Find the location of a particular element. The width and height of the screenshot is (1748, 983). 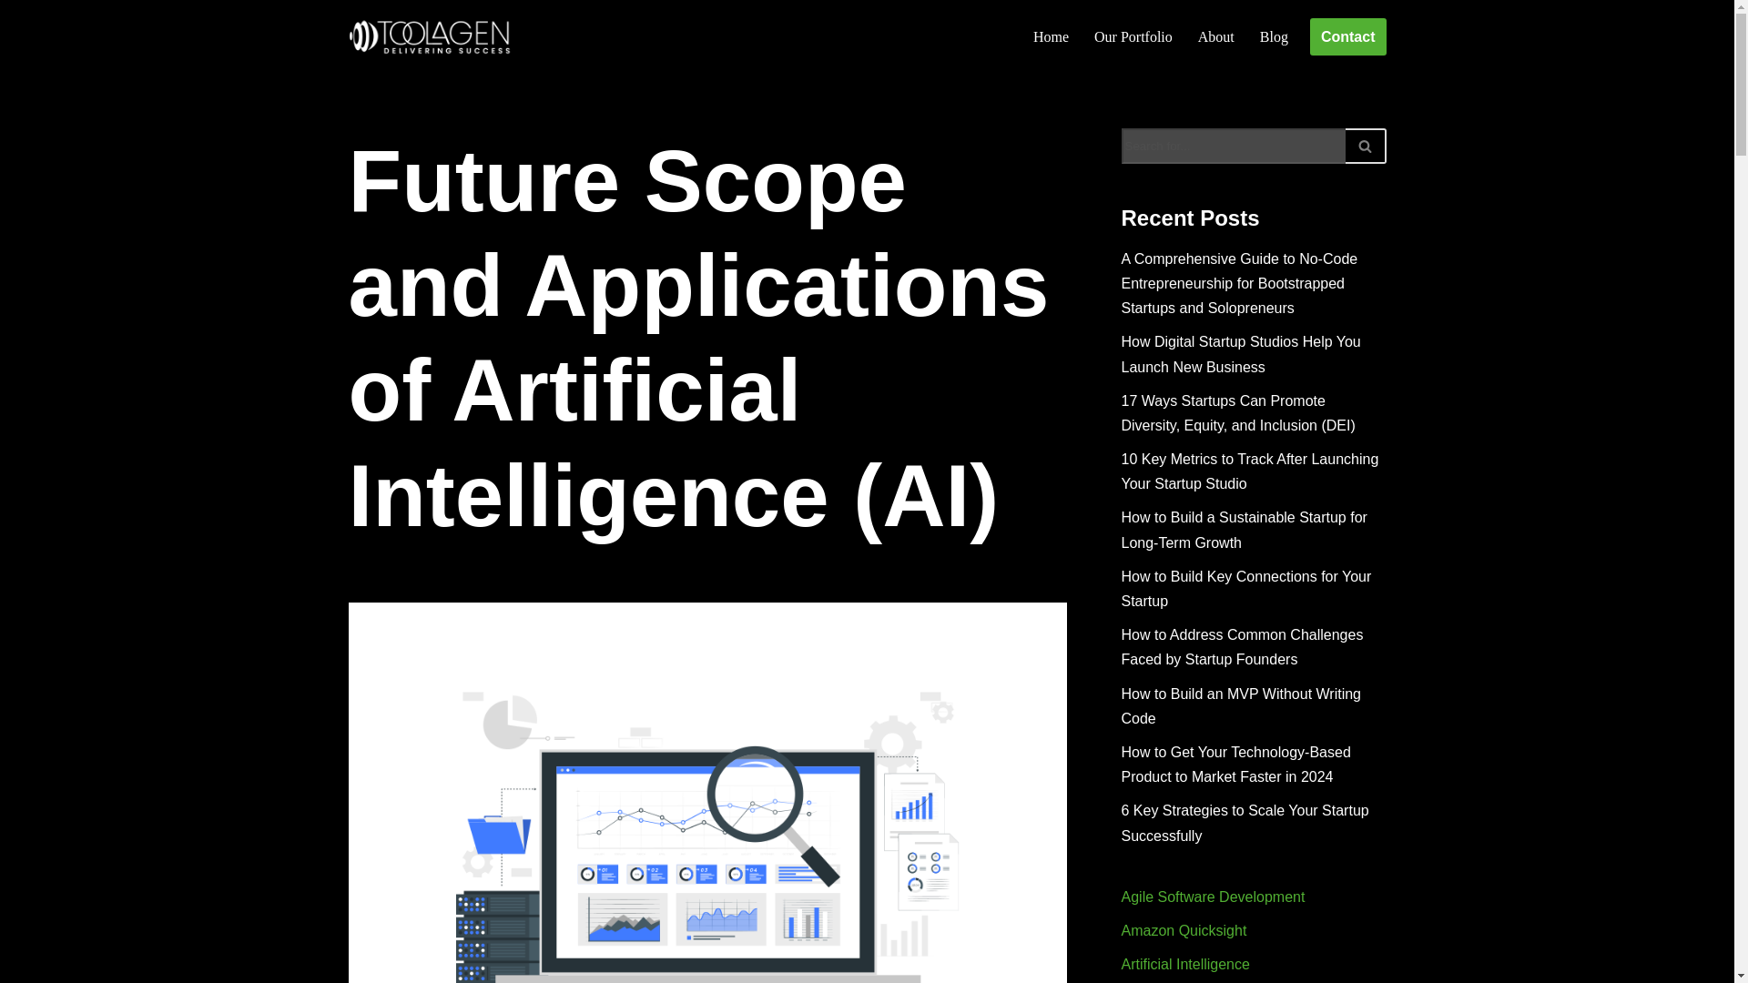

Blog is located at coordinates (1275, 36).